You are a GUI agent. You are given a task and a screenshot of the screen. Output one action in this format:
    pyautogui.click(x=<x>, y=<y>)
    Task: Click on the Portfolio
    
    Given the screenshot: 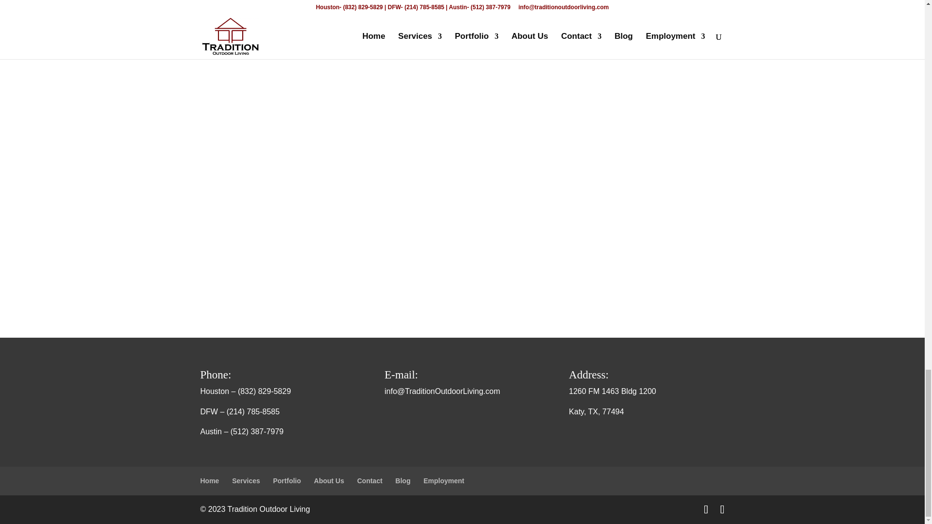 What is the action you would take?
    pyautogui.click(x=287, y=480)
    